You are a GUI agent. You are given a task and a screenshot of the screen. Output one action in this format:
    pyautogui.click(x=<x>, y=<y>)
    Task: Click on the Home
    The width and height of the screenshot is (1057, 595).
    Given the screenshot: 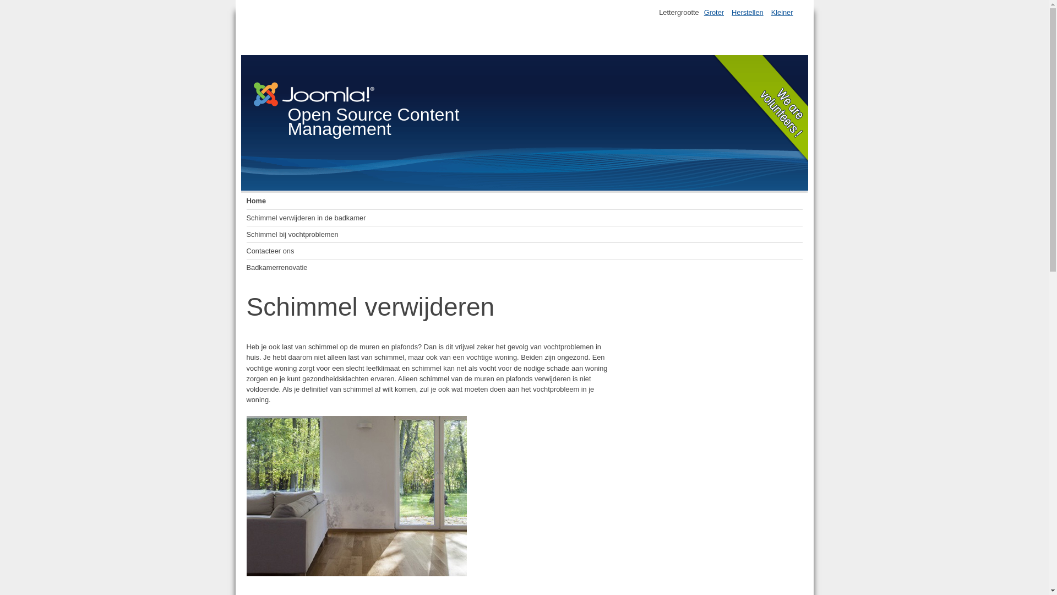 What is the action you would take?
    pyautogui.click(x=525, y=201)
    